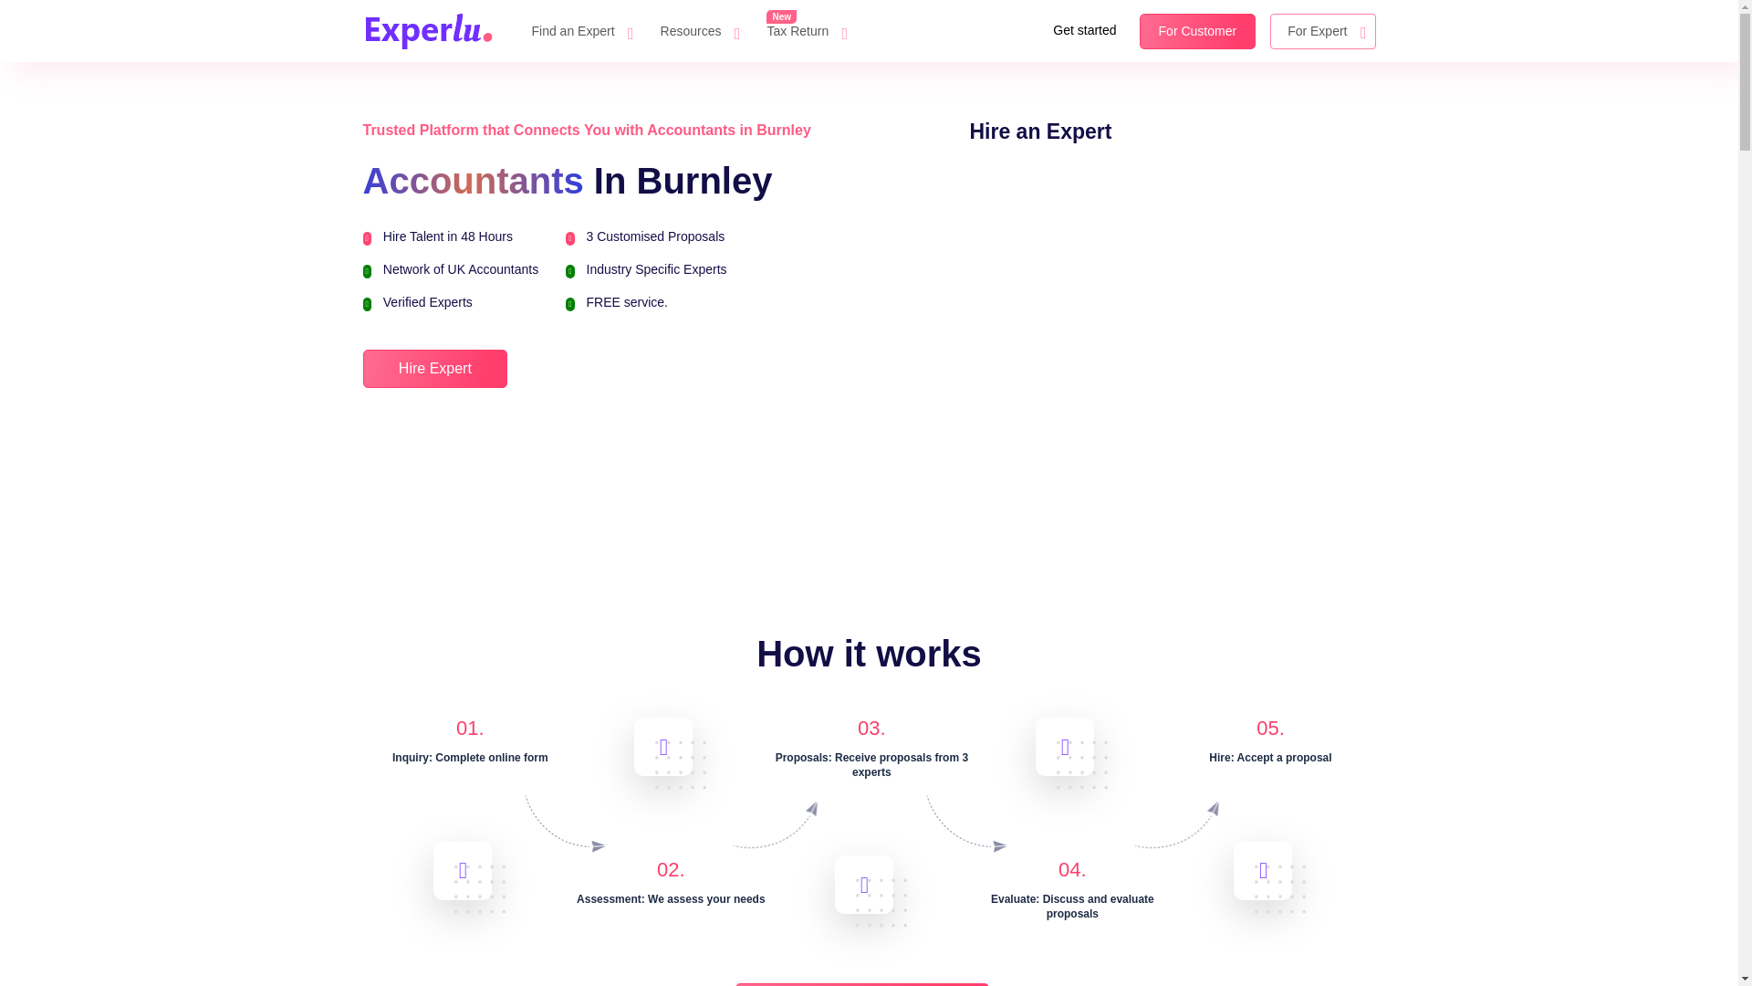 The image size is (1752, 986). What do you see at coordinates (573, 31) in the screenshot?
I see `Find an Expert` at bounding box center [573, 31].